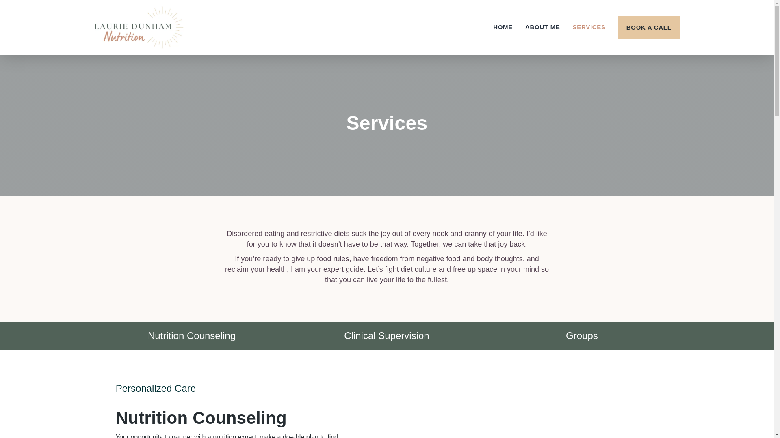 Image resolution: width=780 pixels, height=438 pixels. Describe the element at coordinates (542, 27) in the screenshot. I see `ABOUT ME` at that location.